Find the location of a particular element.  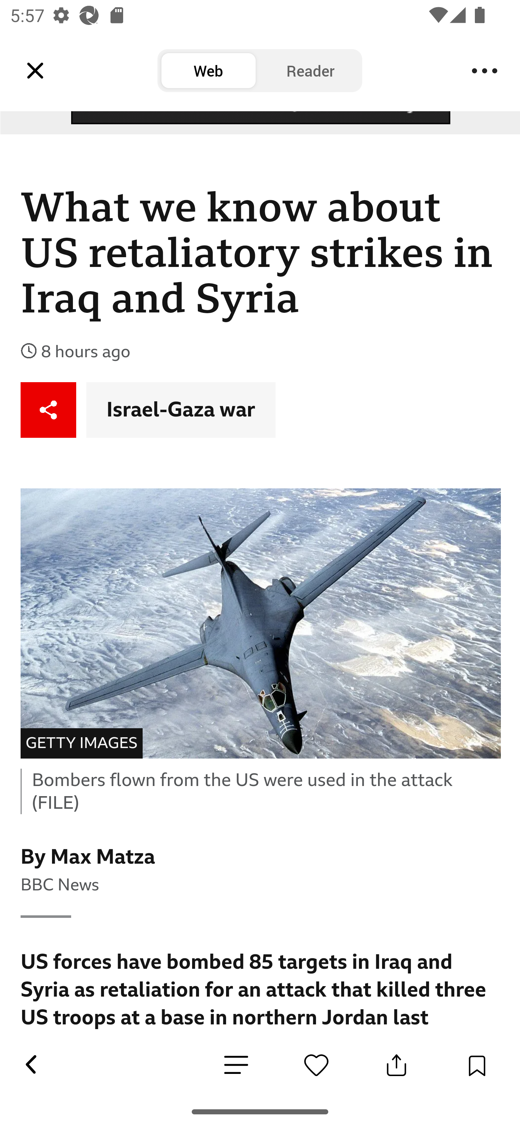

News Detail Emotion is located at coordinates (236, 1066).